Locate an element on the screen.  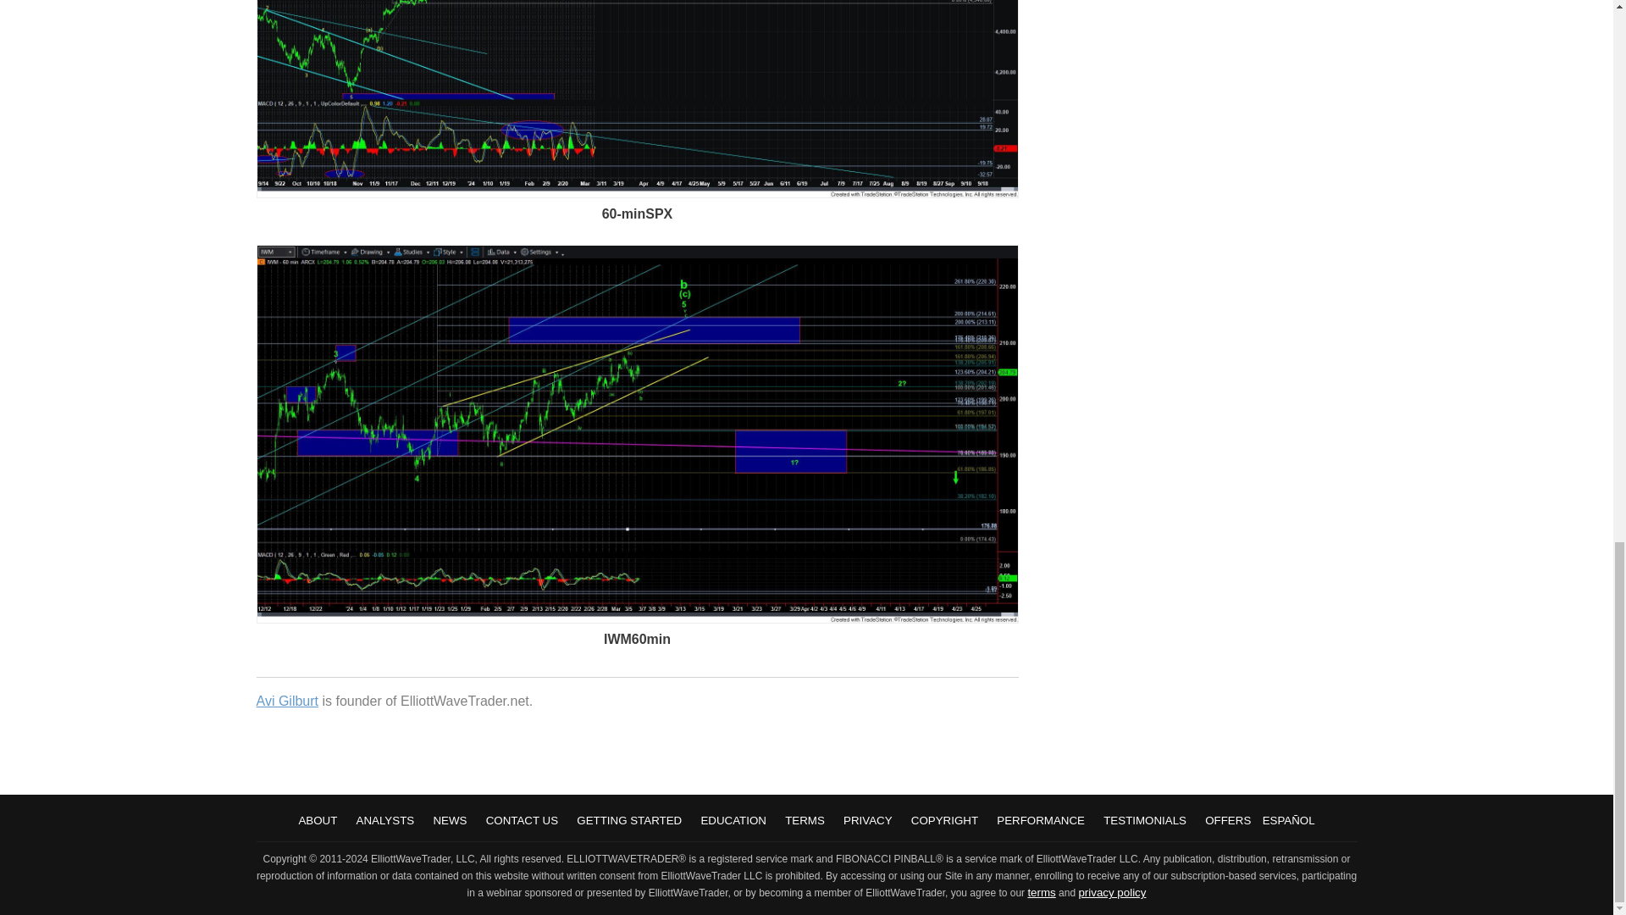
EDUCATION is located at coordinates (733, 820).